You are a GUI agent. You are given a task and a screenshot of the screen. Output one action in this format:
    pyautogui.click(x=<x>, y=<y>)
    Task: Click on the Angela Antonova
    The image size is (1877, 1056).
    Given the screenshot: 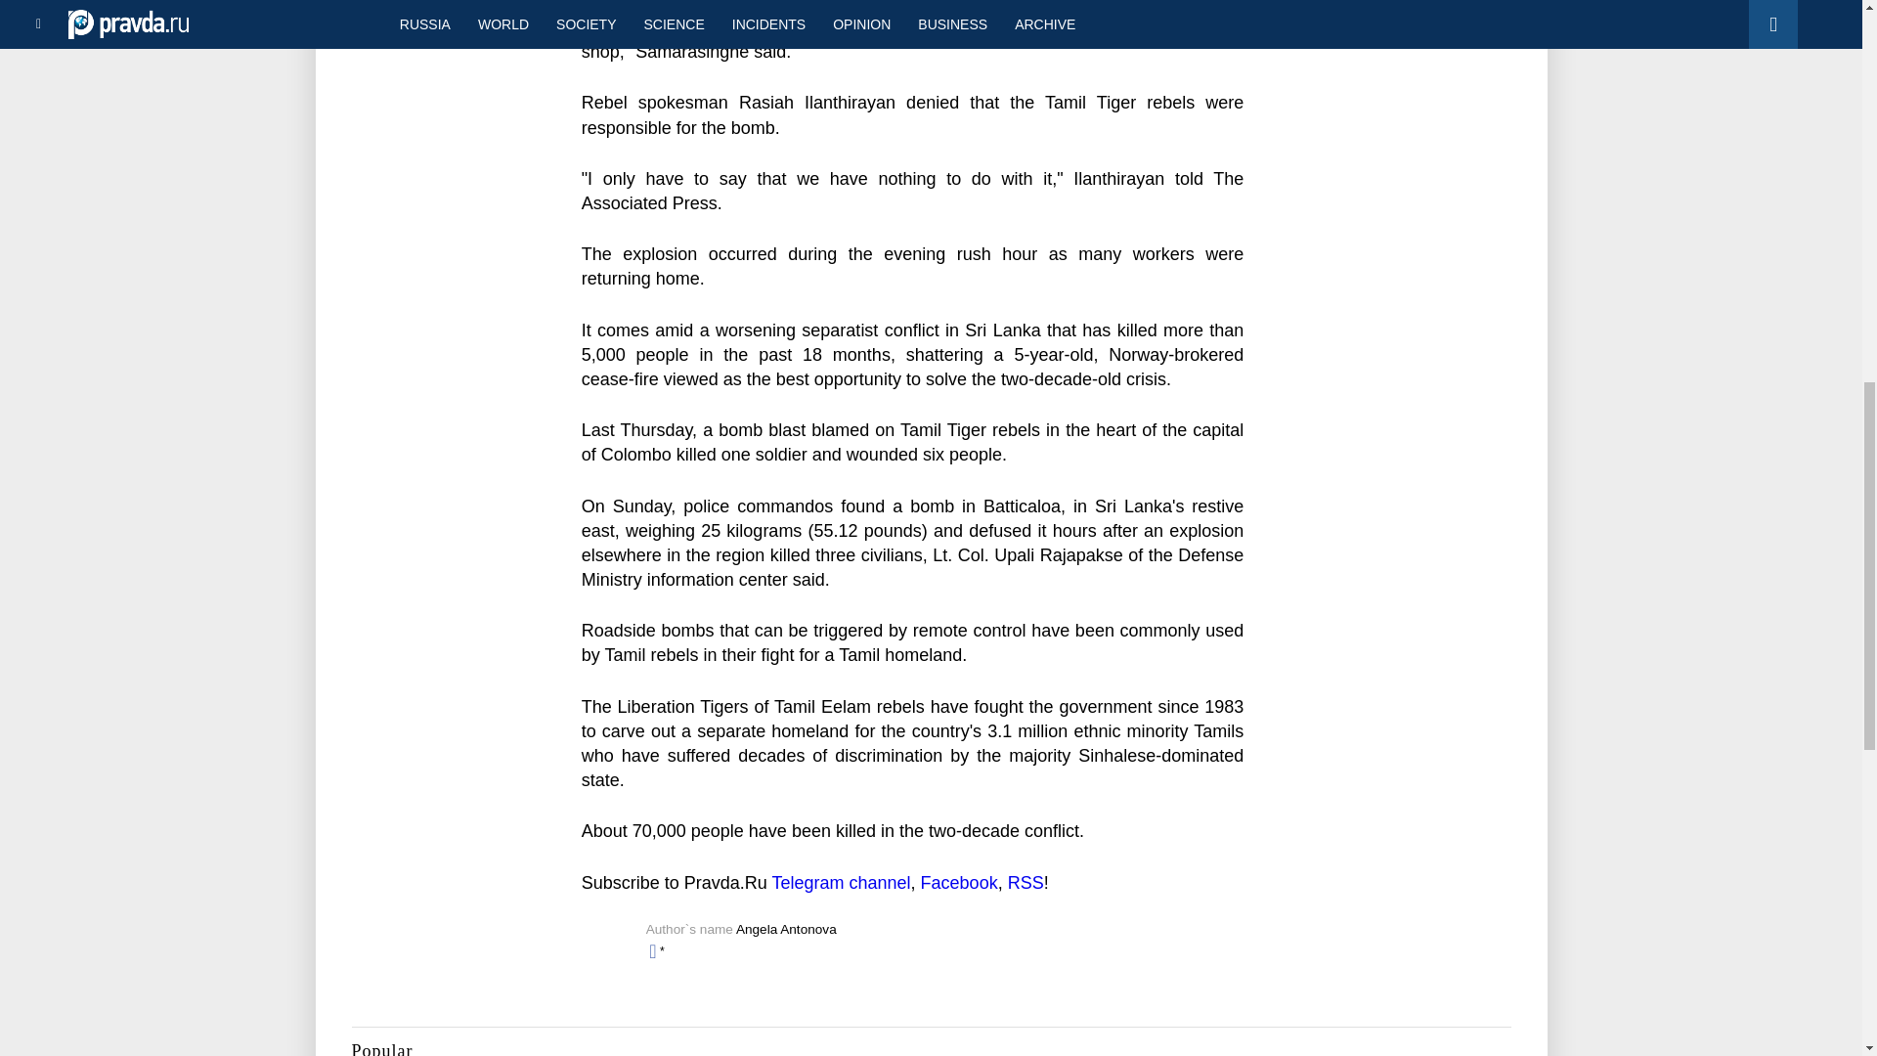 What is the action you would take?
    pyautogui.click(x=786, y=929)
    